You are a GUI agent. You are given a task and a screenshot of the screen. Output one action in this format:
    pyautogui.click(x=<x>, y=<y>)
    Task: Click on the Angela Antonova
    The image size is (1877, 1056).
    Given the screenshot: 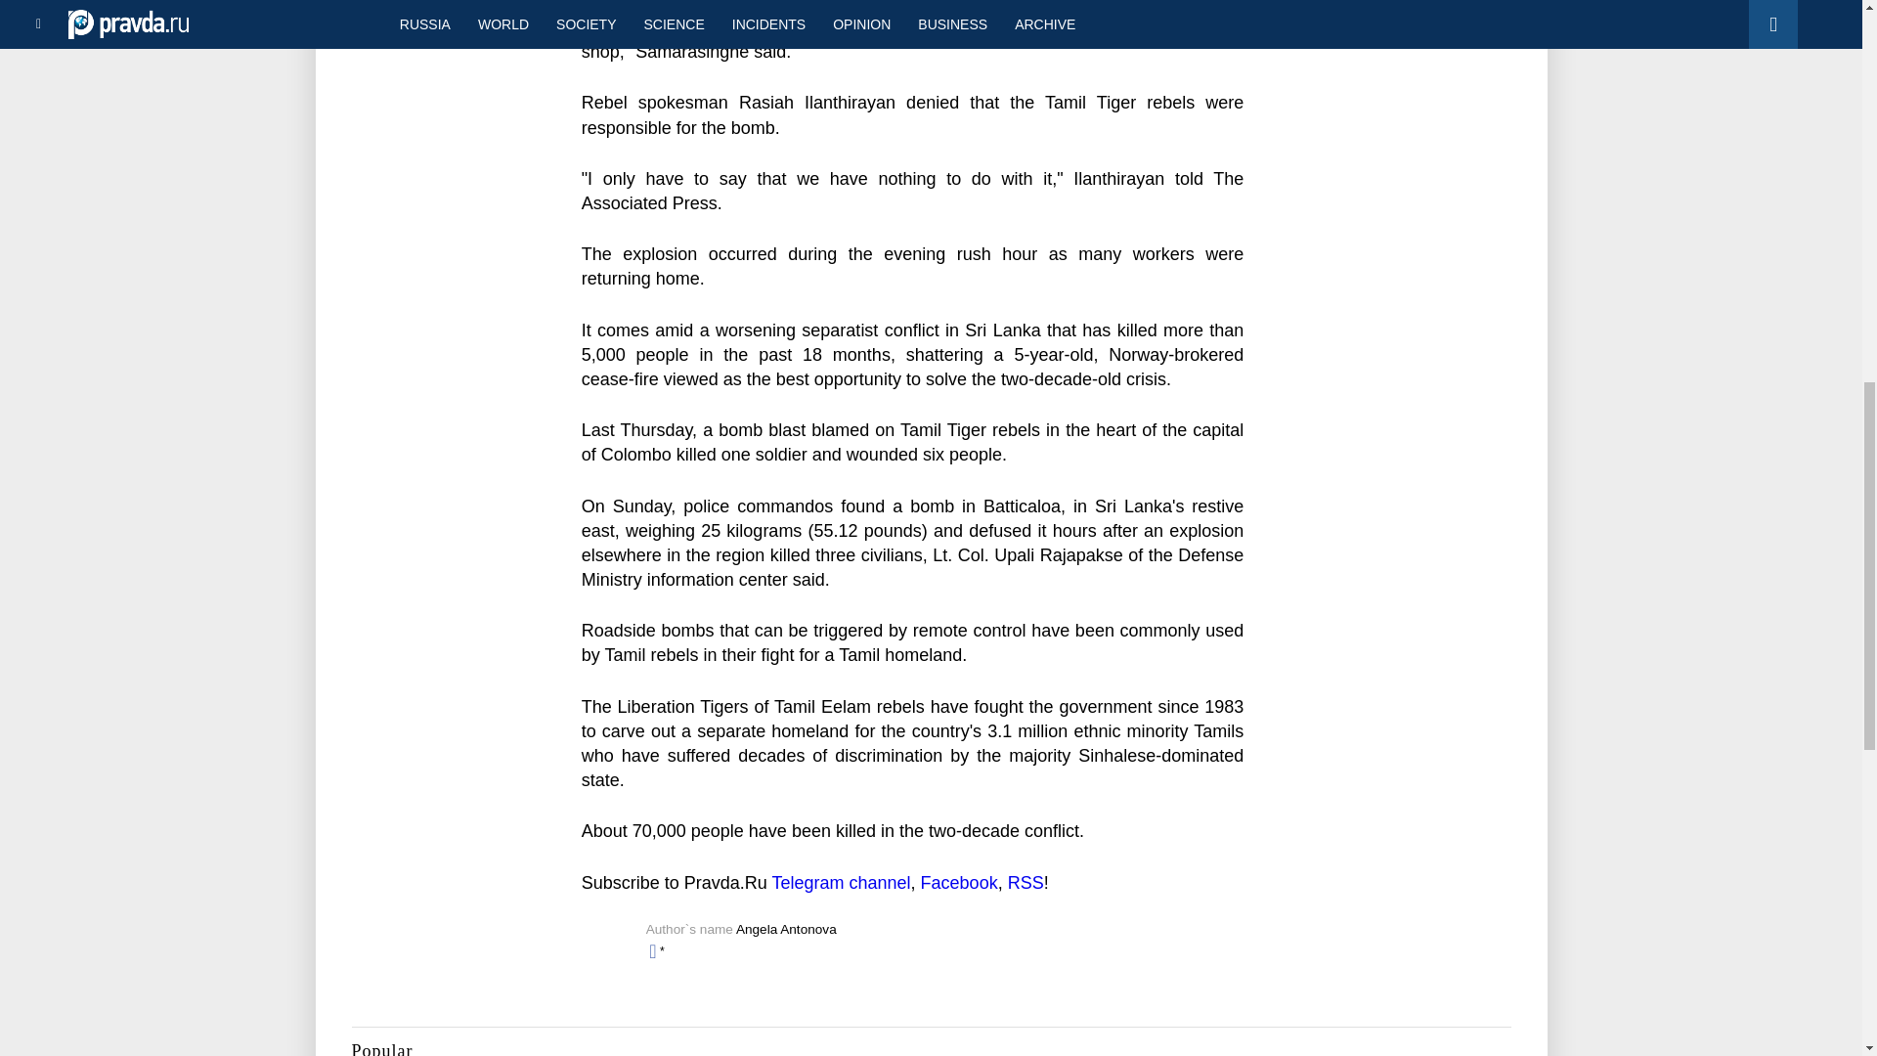 What is the action you would take?
    pyautogui.click(x=786, y=929)
    